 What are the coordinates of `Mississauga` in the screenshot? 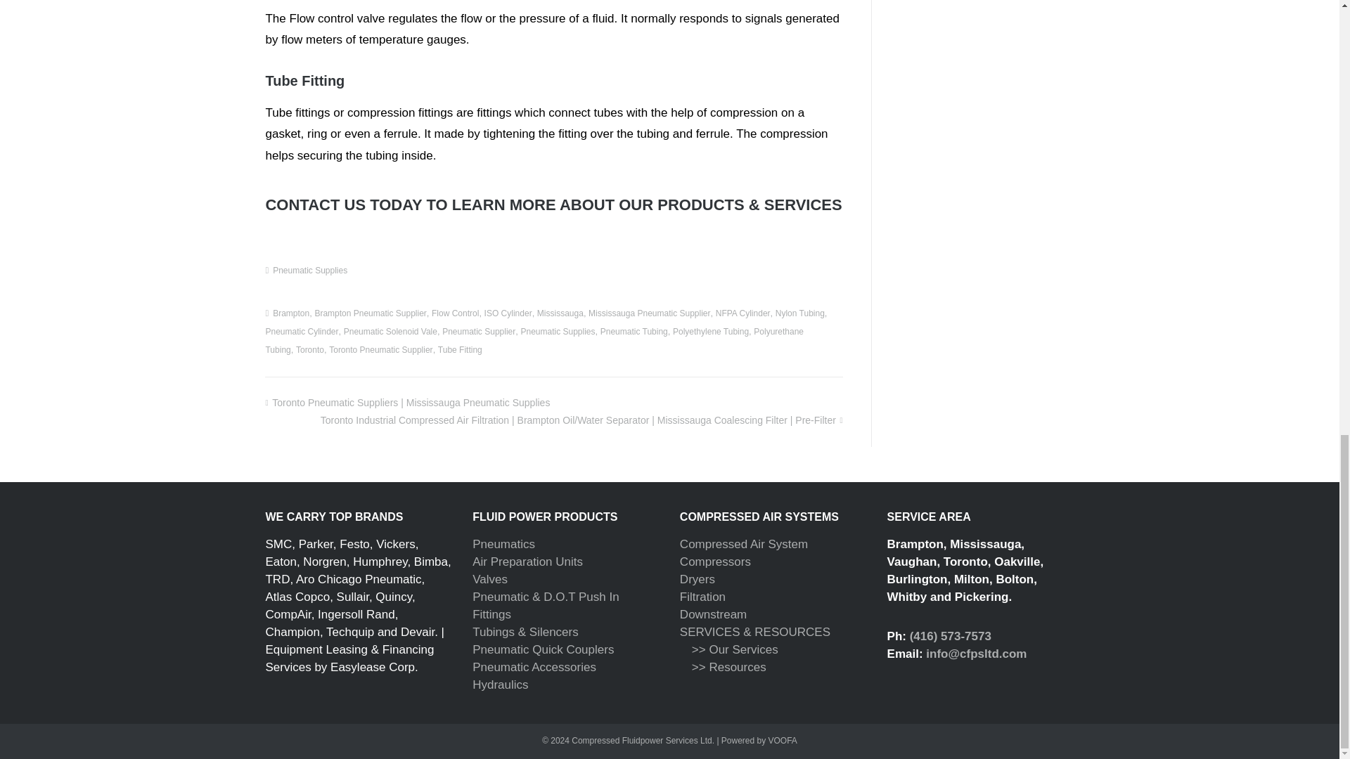 It's located at (560, 313).